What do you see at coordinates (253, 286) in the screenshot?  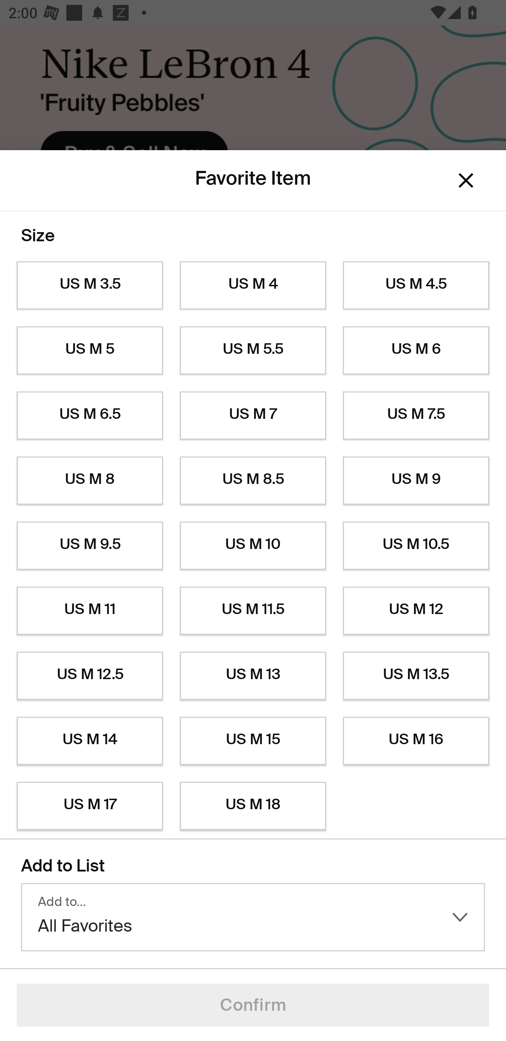 I see `US M 4` at bounding box center [253, 286].